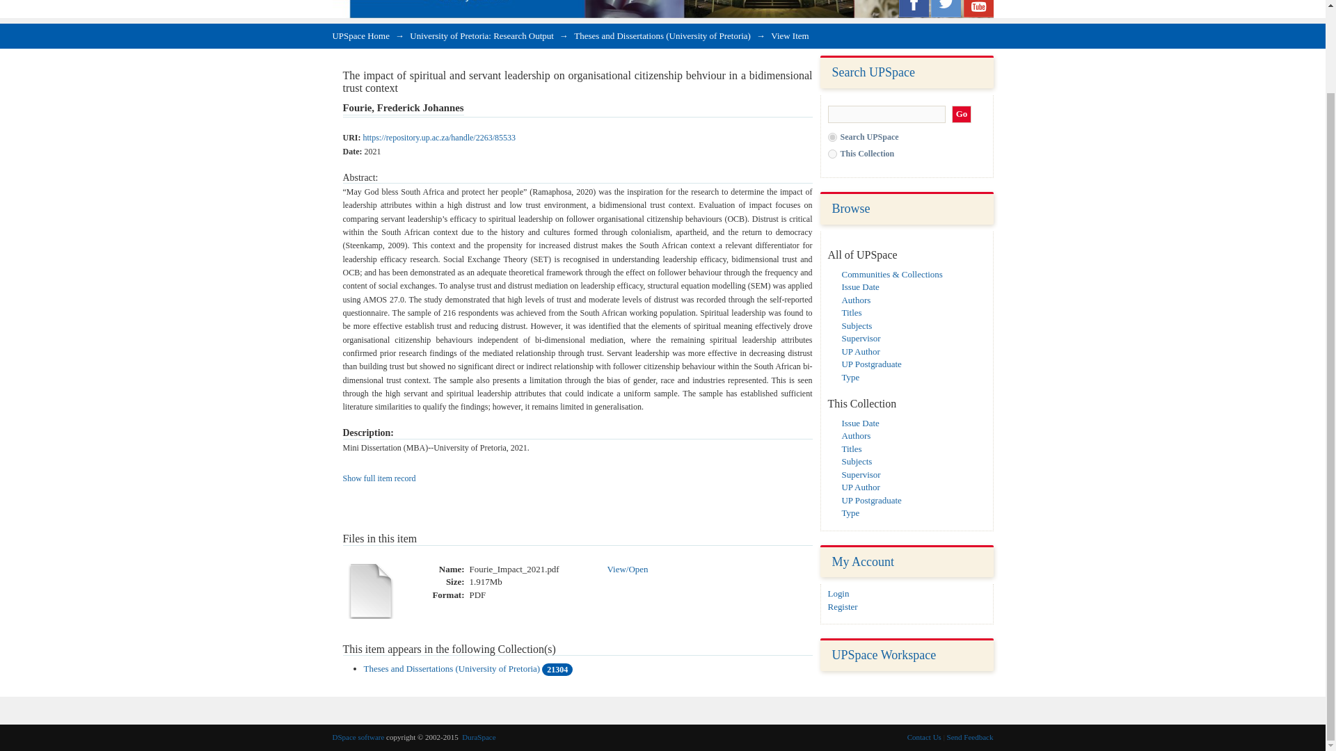 The height and width of the screenshot is (751, 1336). What do you see at coordinates (479, 737) in the screenshot?
I see `DuraSpace` at bounding box center [479, 737].